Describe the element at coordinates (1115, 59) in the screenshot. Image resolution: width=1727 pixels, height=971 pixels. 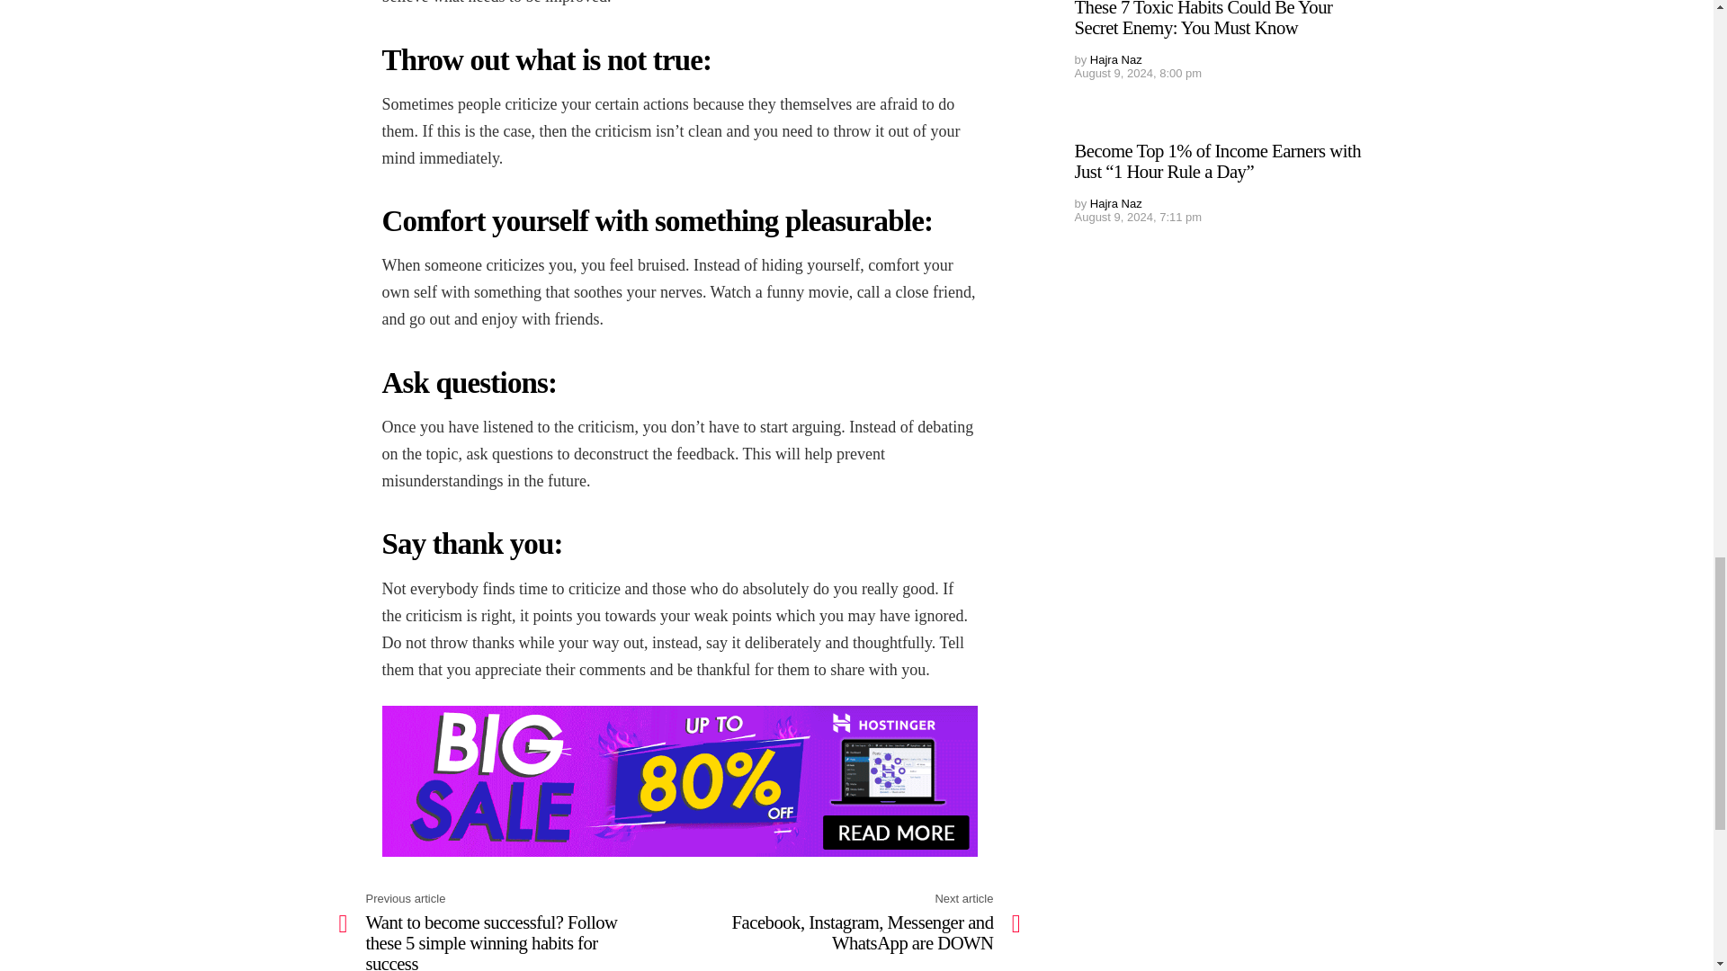
I see `Posts by Hajra Naz` at that location.